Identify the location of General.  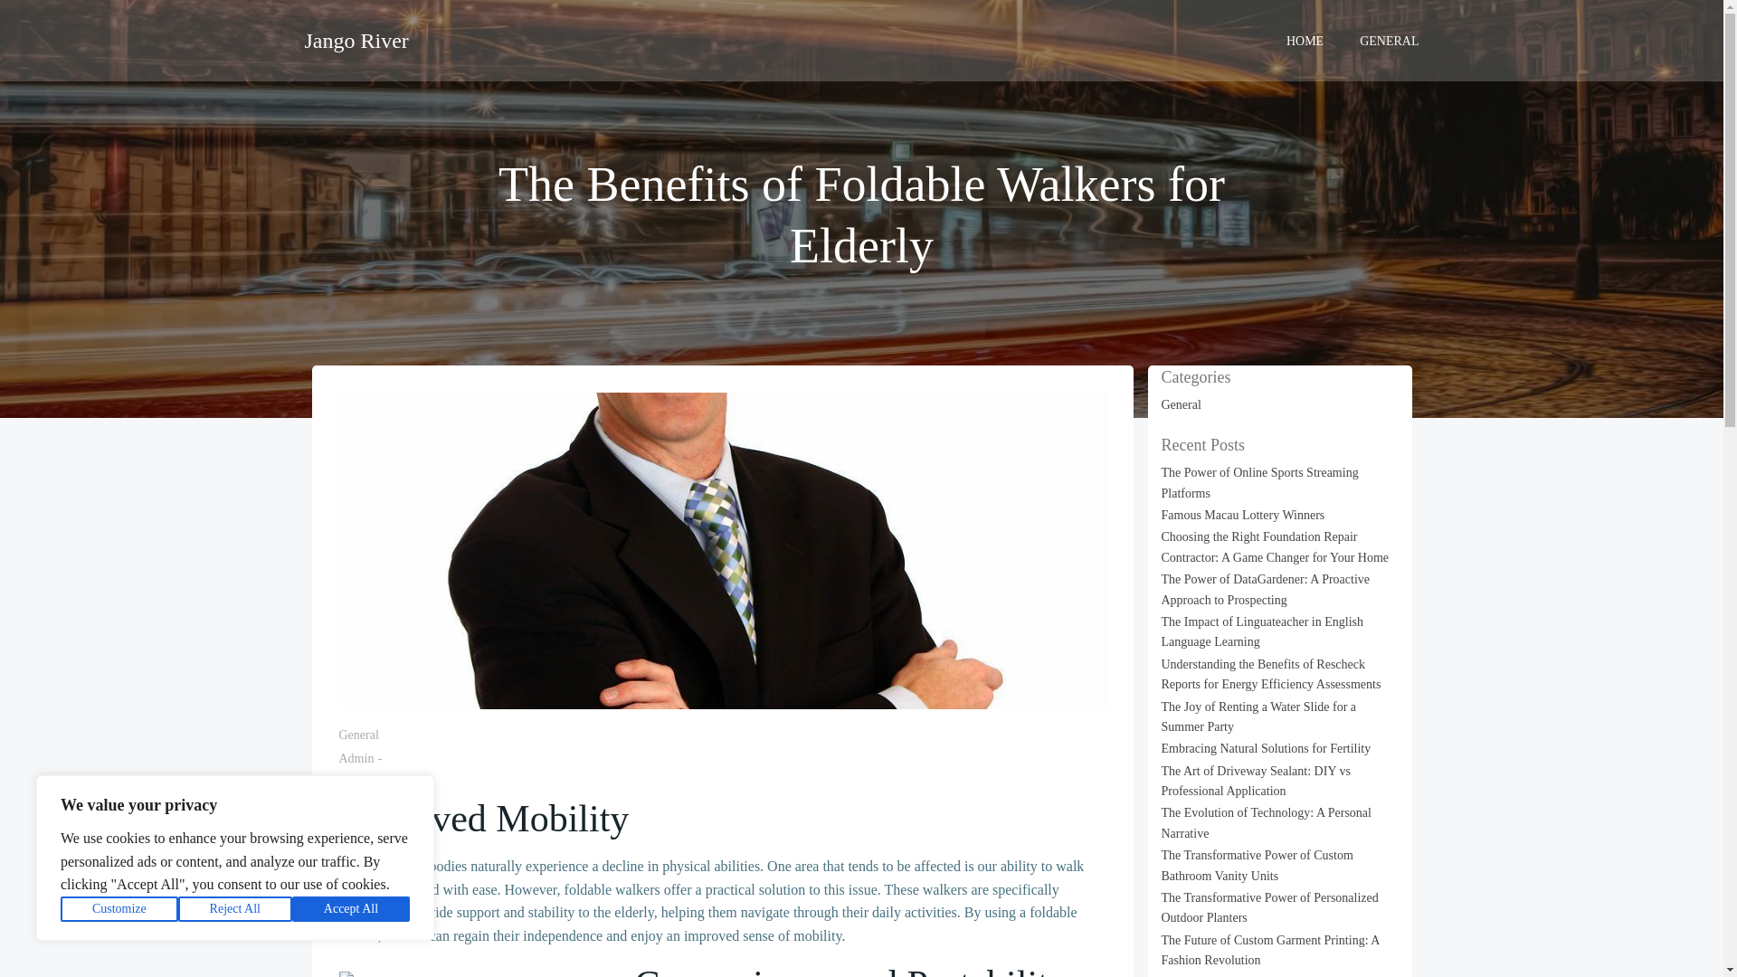
(1182, 403).